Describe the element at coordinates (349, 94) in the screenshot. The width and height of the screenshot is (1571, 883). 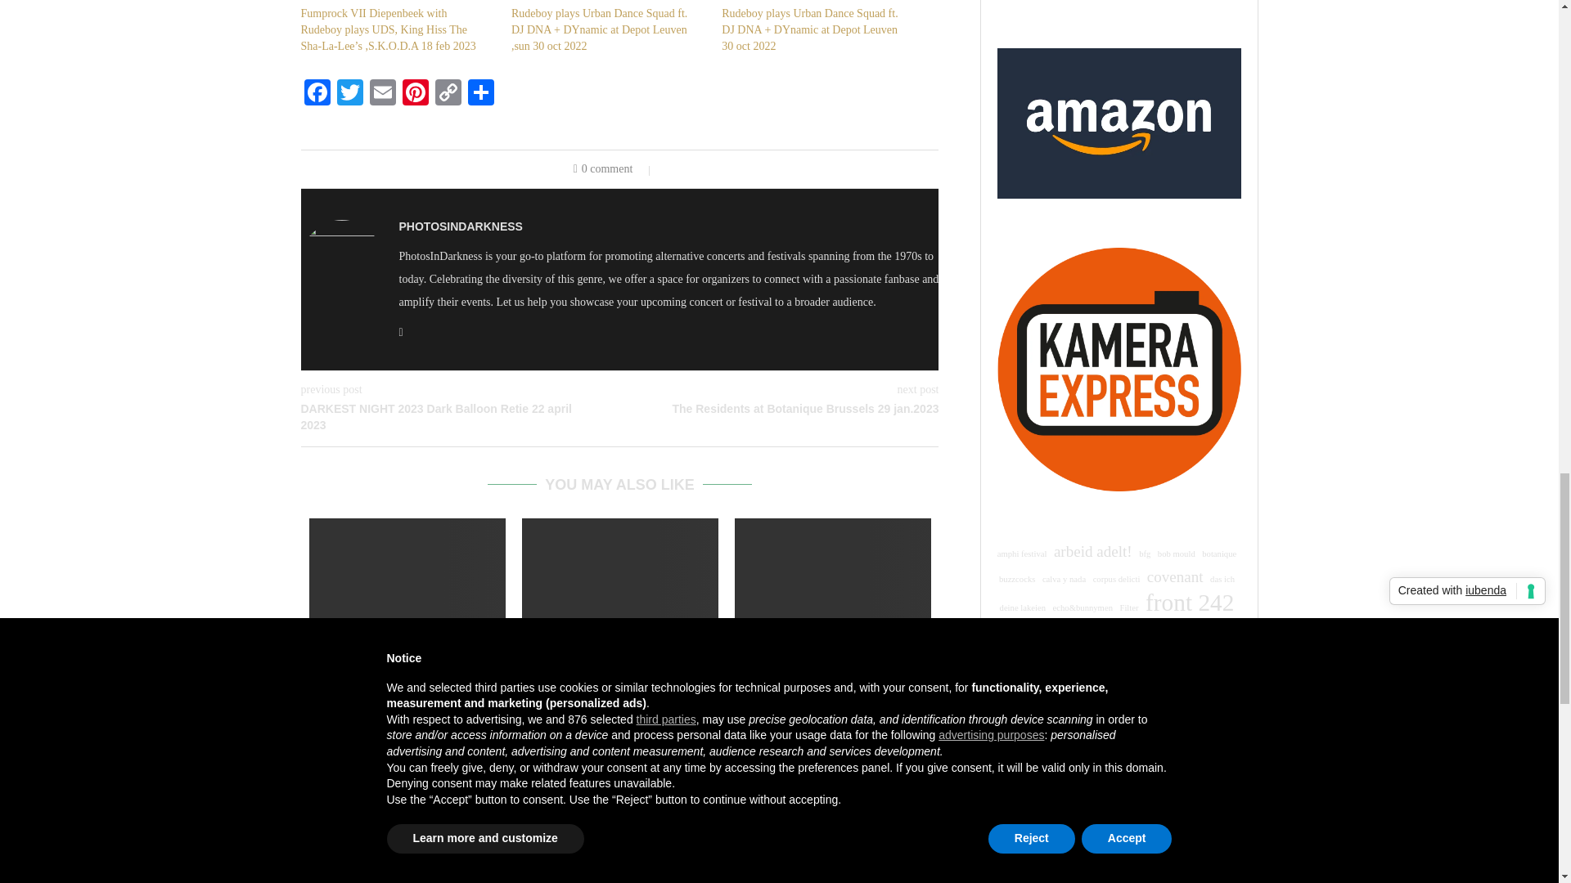
I see `Twitter` at that location.